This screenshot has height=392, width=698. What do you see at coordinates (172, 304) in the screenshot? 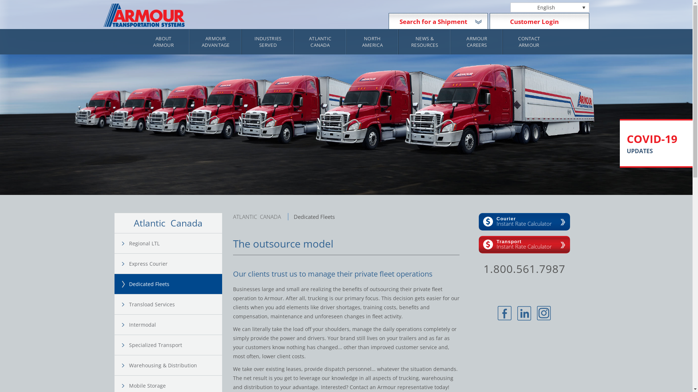
I see `Transload Services` at bounding box center [172, 304].